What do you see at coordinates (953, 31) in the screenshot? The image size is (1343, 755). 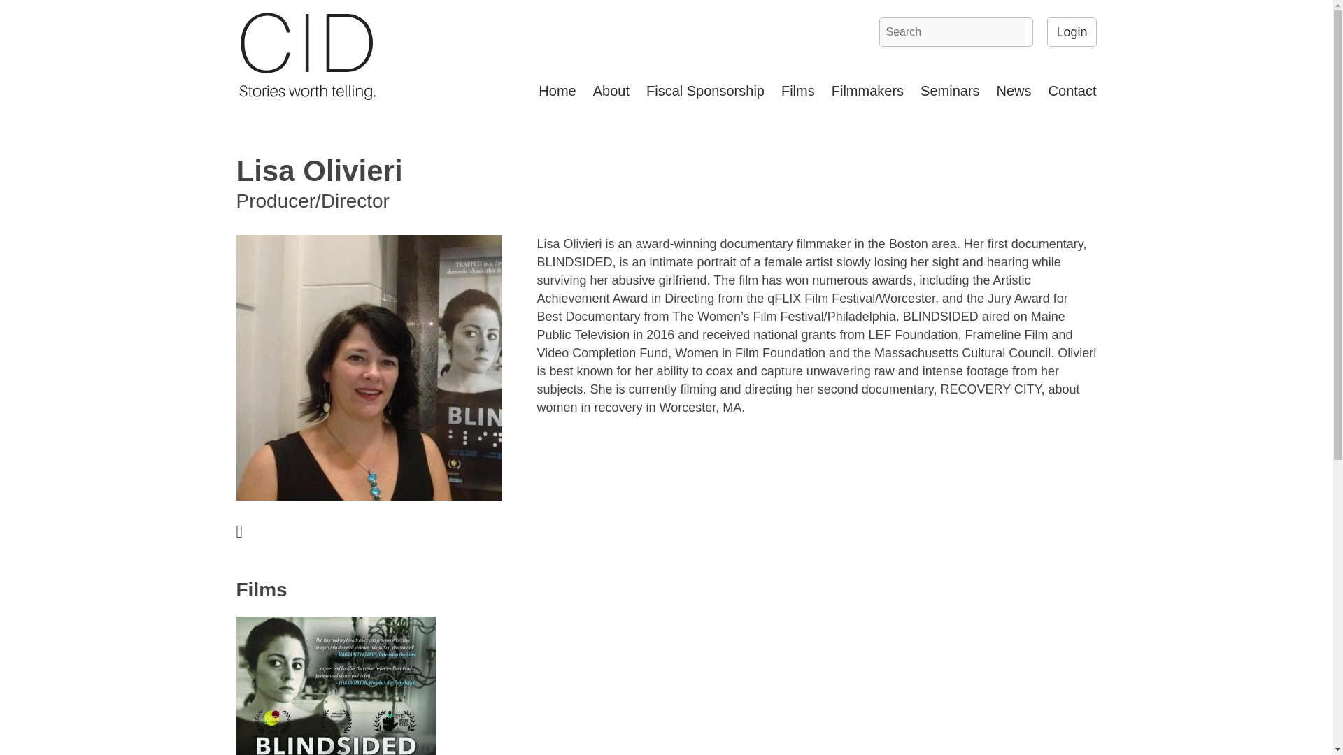 I see `Search for:` at bounding box center [953, 31].